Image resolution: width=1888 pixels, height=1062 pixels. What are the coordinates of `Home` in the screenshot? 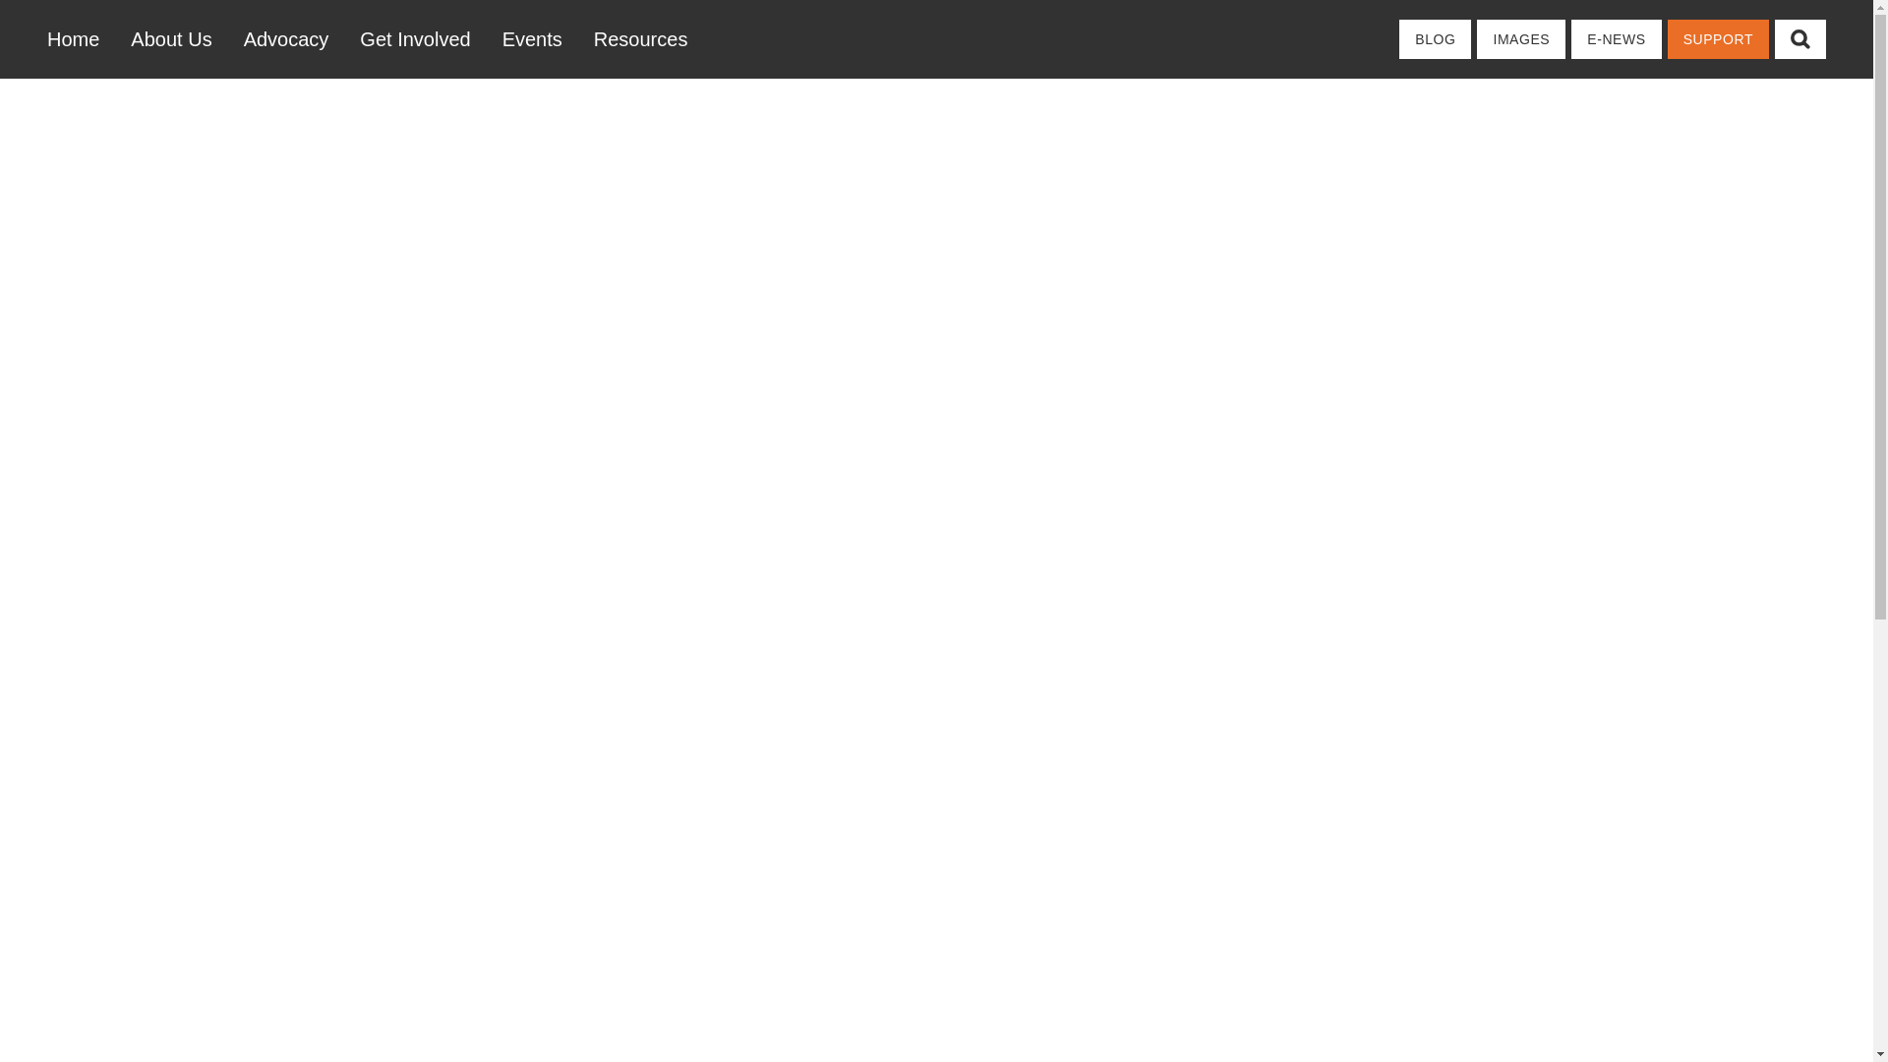 It's located at (81, 39).